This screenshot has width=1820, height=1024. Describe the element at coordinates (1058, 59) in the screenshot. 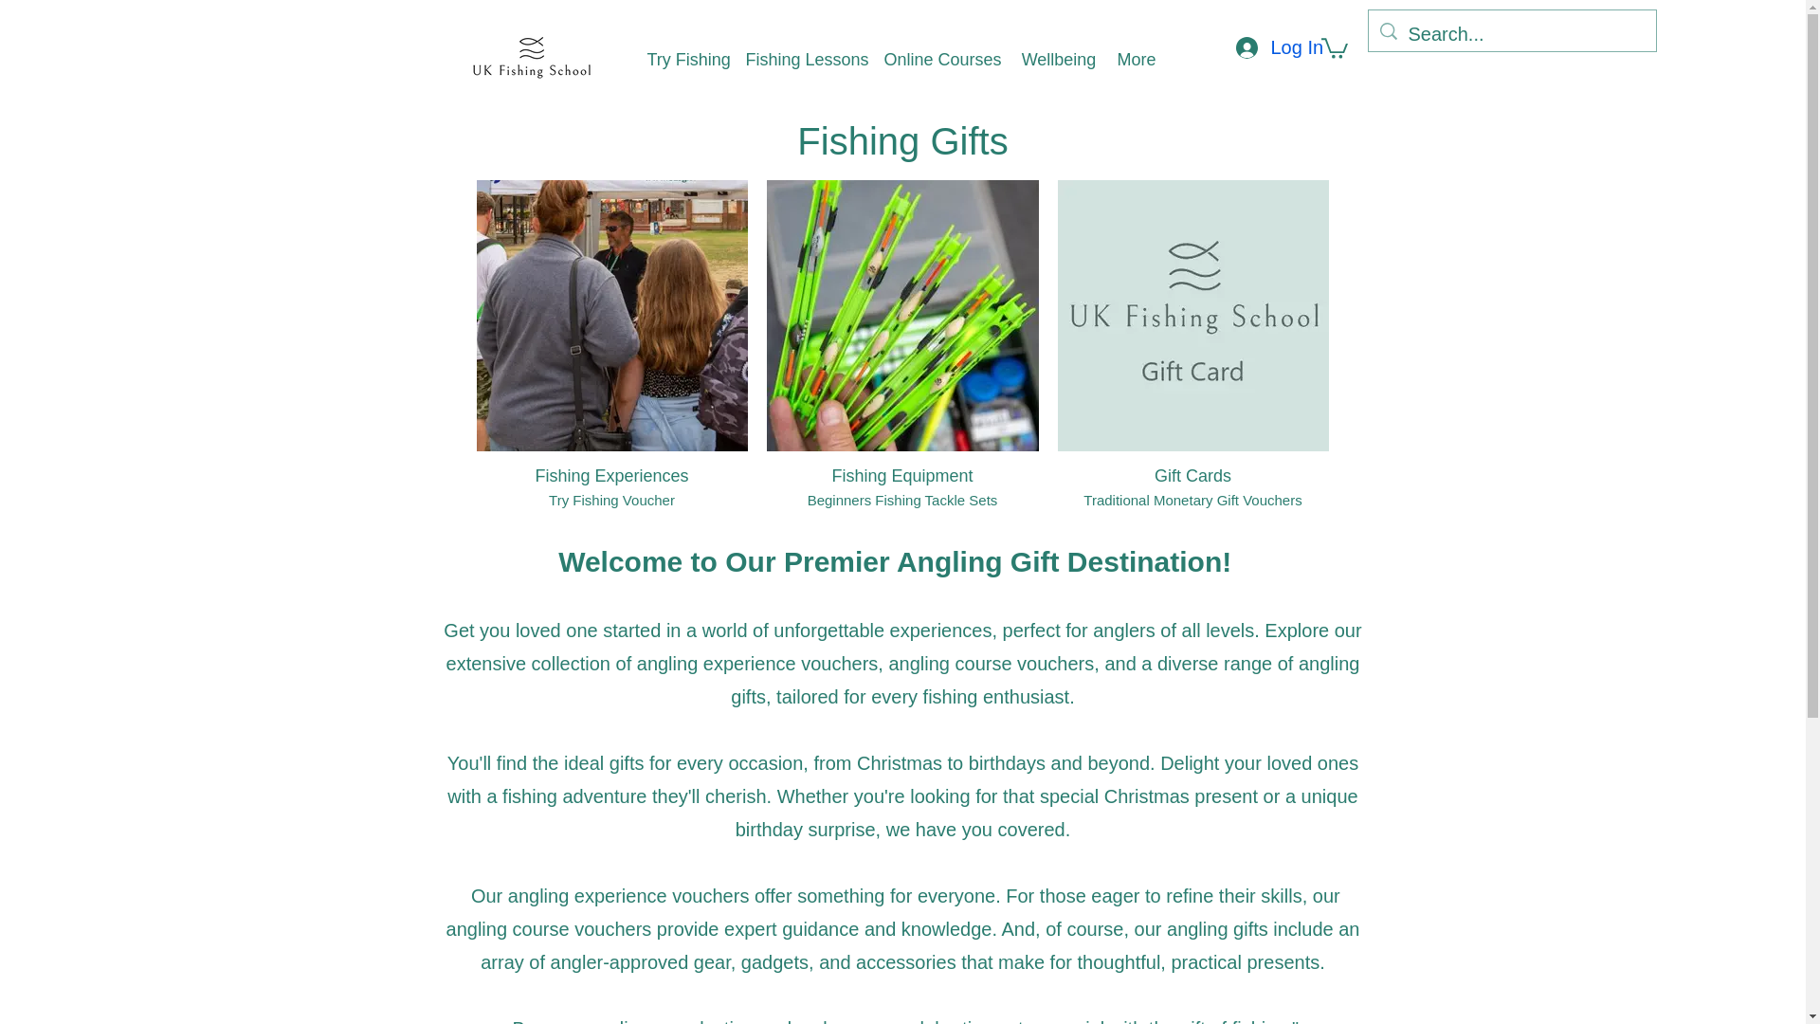

I see `Wellbeing` at that location.